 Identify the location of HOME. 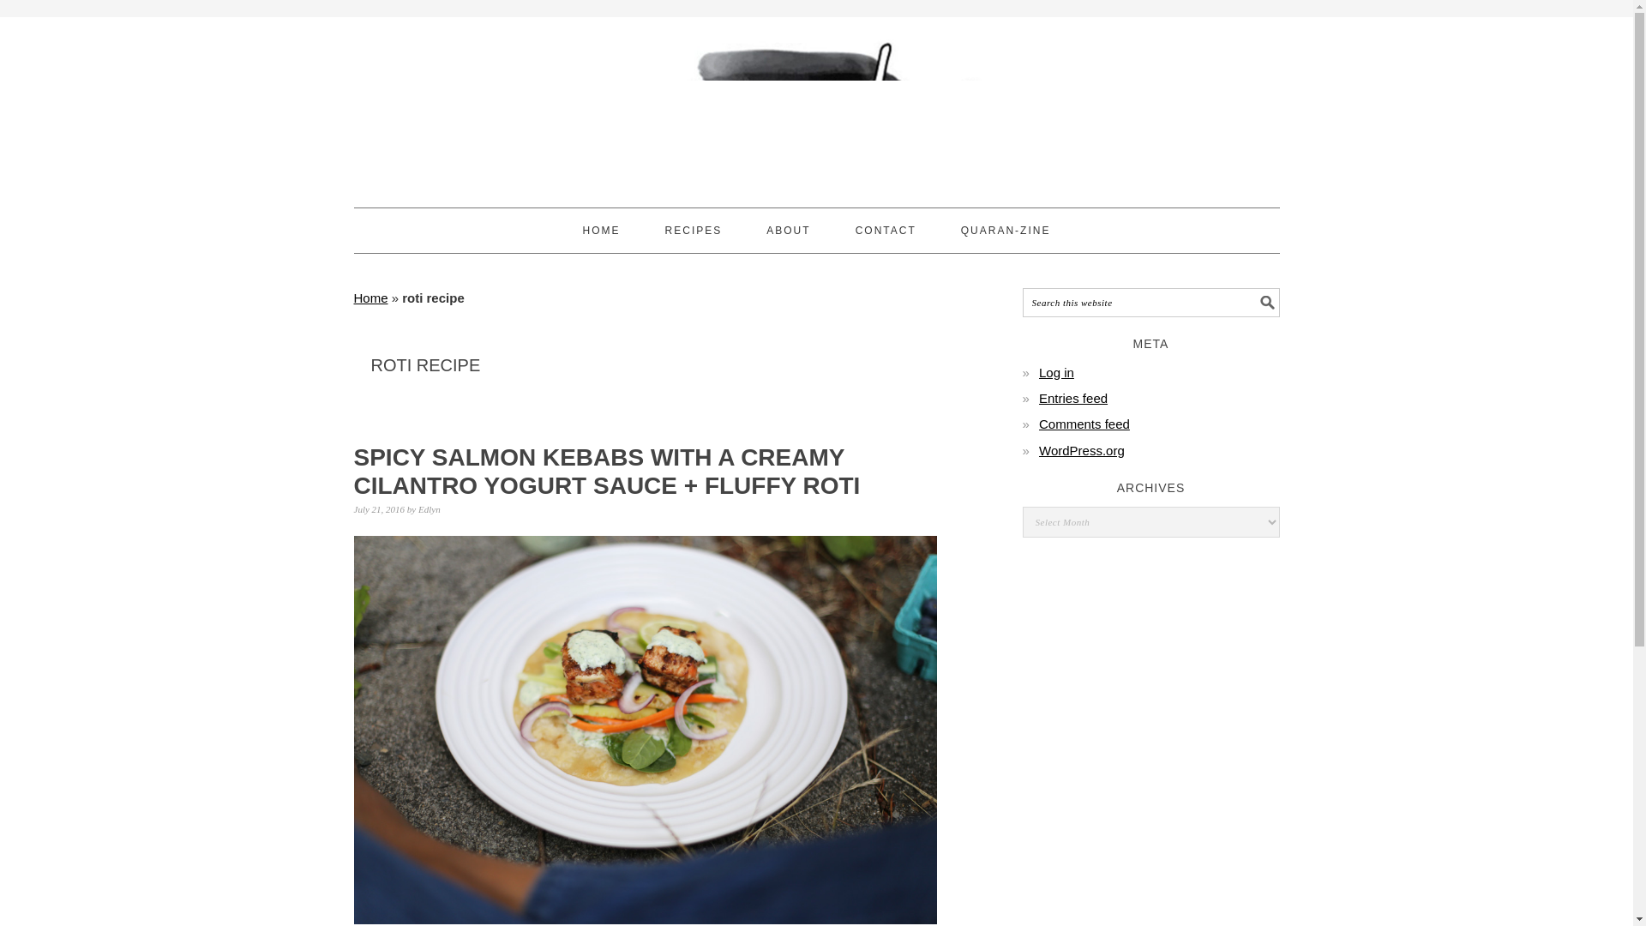
(601, 230).